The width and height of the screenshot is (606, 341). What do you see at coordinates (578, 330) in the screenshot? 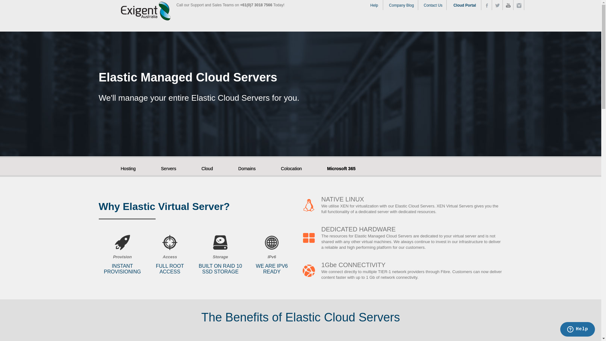
I see `Opens a widget where you can chat to one of our agents` at bounding box center [578, 330].